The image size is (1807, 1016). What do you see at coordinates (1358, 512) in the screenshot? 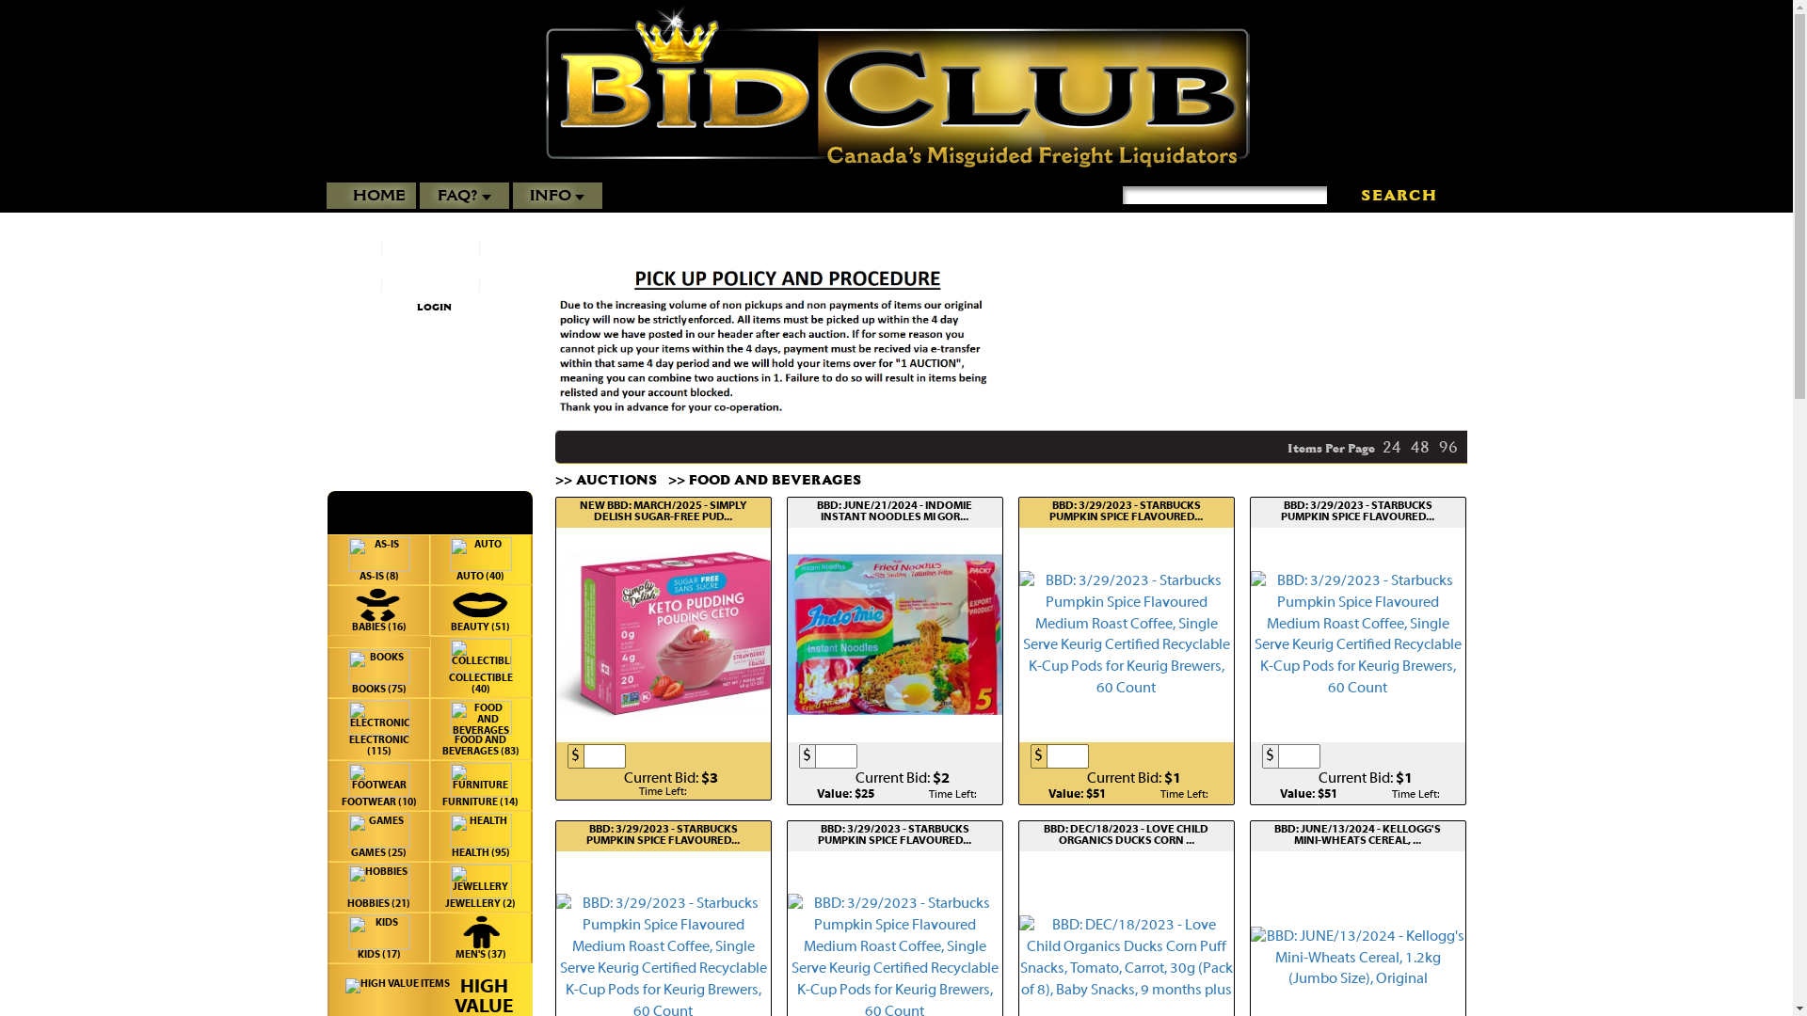
I see `BBD: 3/29/2023 - STARBUCKS PUMPKIN SPICE FLAVOURED...` at bounding box center [1358, 512].